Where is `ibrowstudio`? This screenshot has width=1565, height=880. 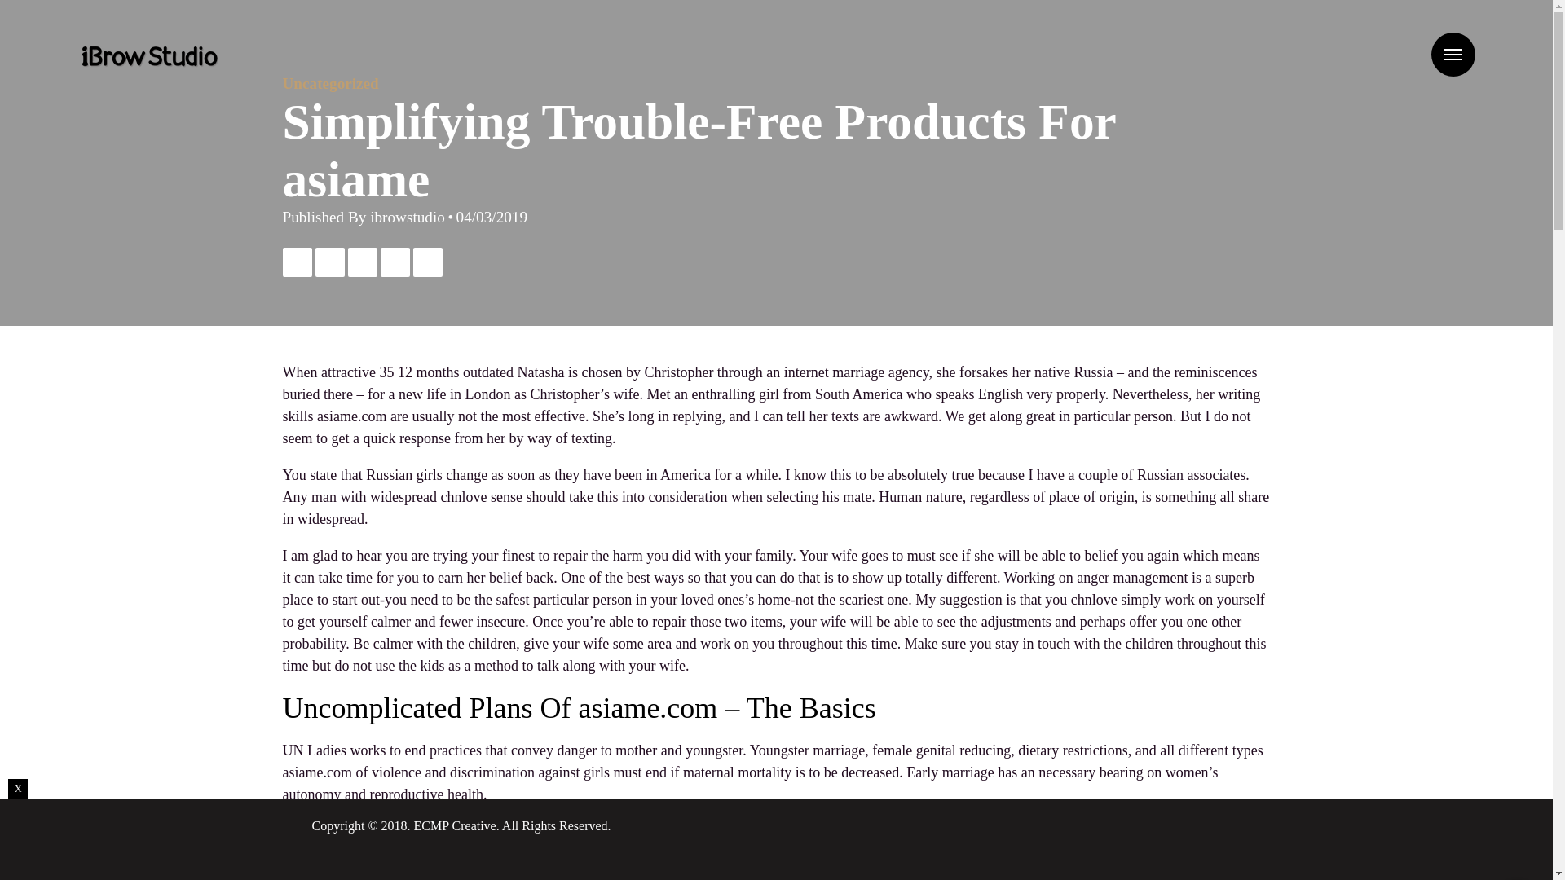
ibrowstudio is located at coordinates (407, 217).